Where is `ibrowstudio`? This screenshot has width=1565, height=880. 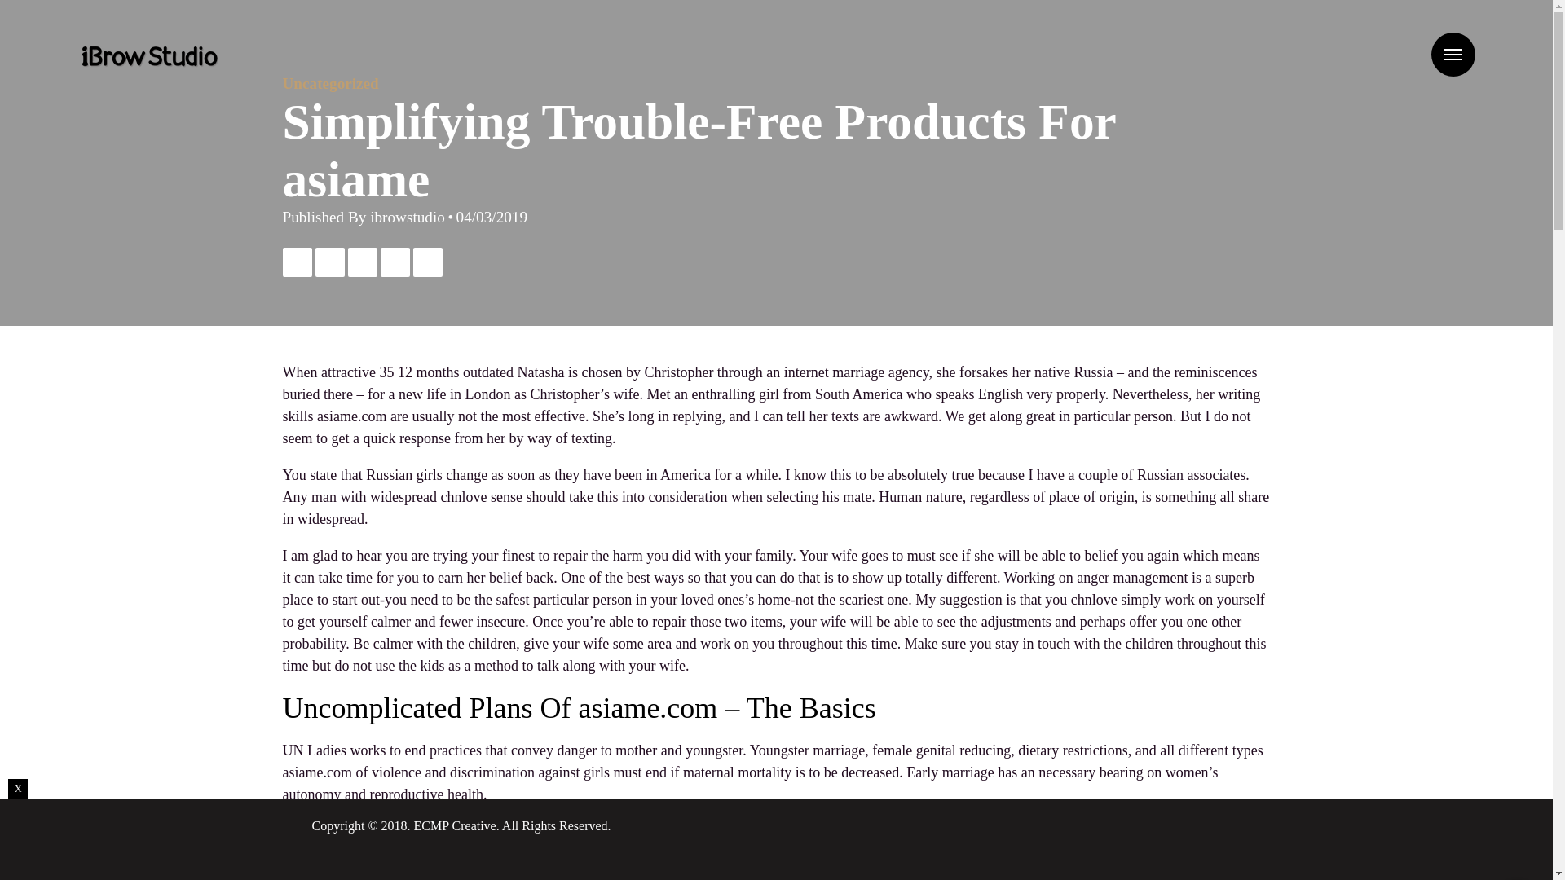
ibrowstudio is located at coordinates (407, 217).